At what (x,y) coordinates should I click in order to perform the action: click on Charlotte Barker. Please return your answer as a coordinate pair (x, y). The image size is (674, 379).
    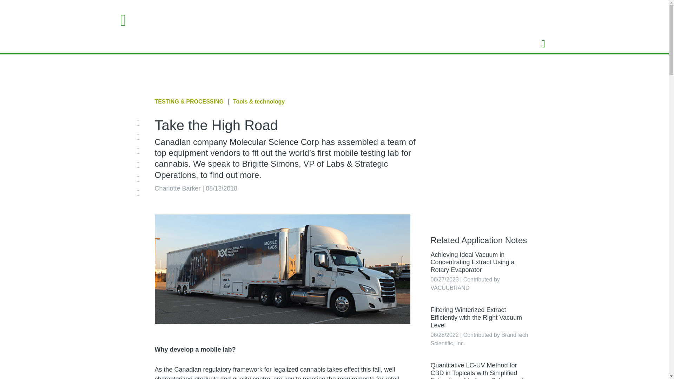
    Looking at the image, I should click on (177, 188).